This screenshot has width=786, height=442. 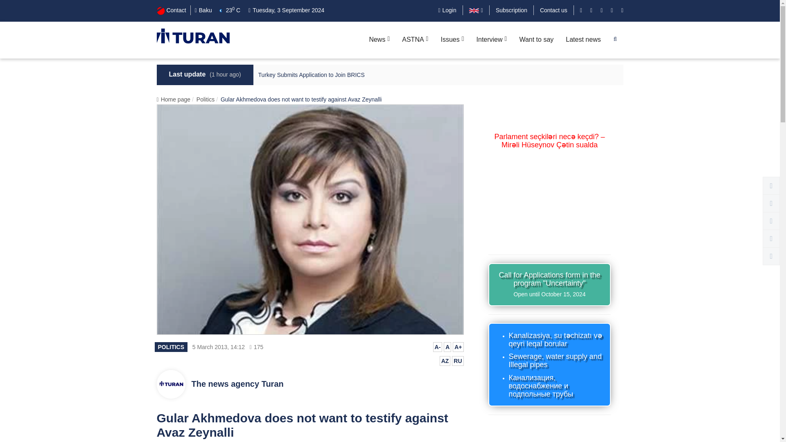 What do you see at coordinates (415, 40) in the screenshot?
I see `ASTNA` at bounding box center [415, 40].